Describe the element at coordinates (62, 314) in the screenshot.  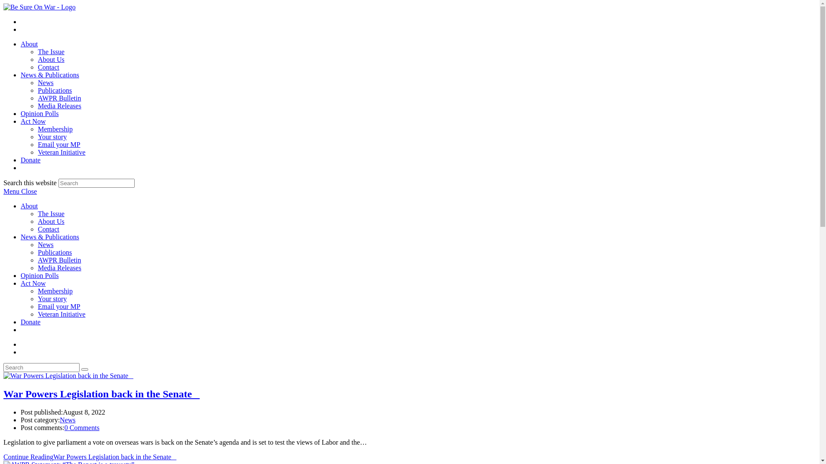
I see `Veteran Initiative` at that location.